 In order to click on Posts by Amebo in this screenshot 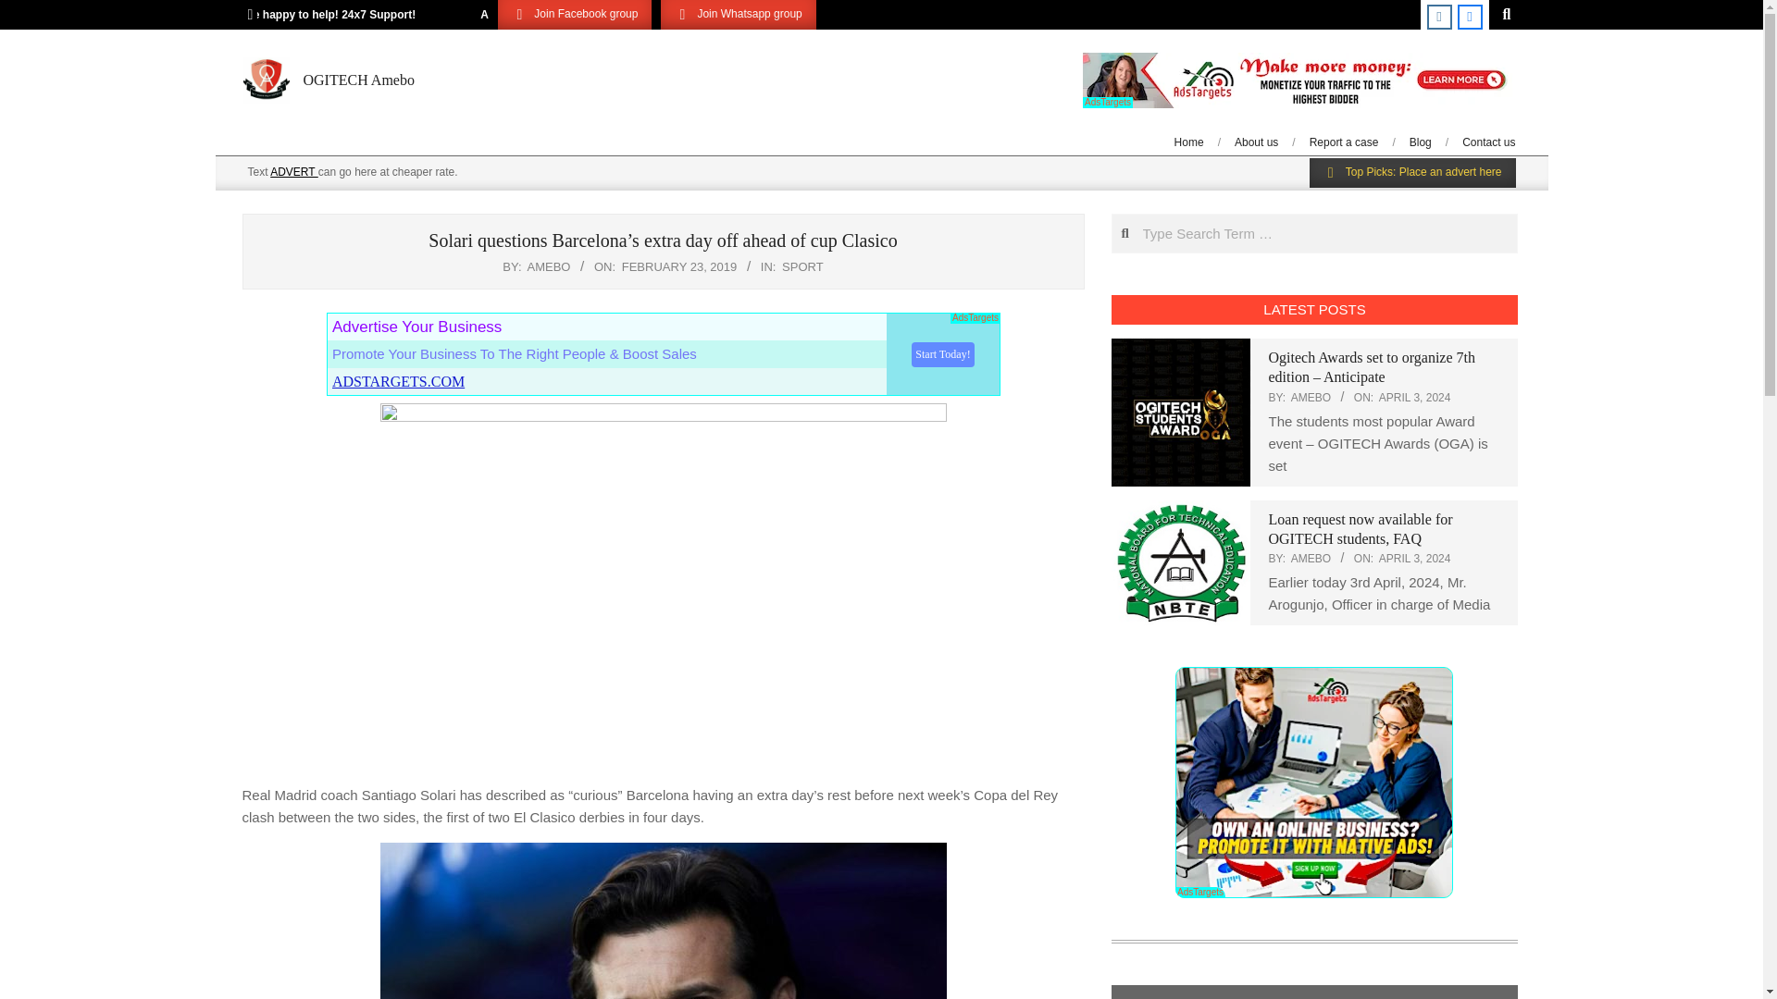, I will do `click(549, 266)`.